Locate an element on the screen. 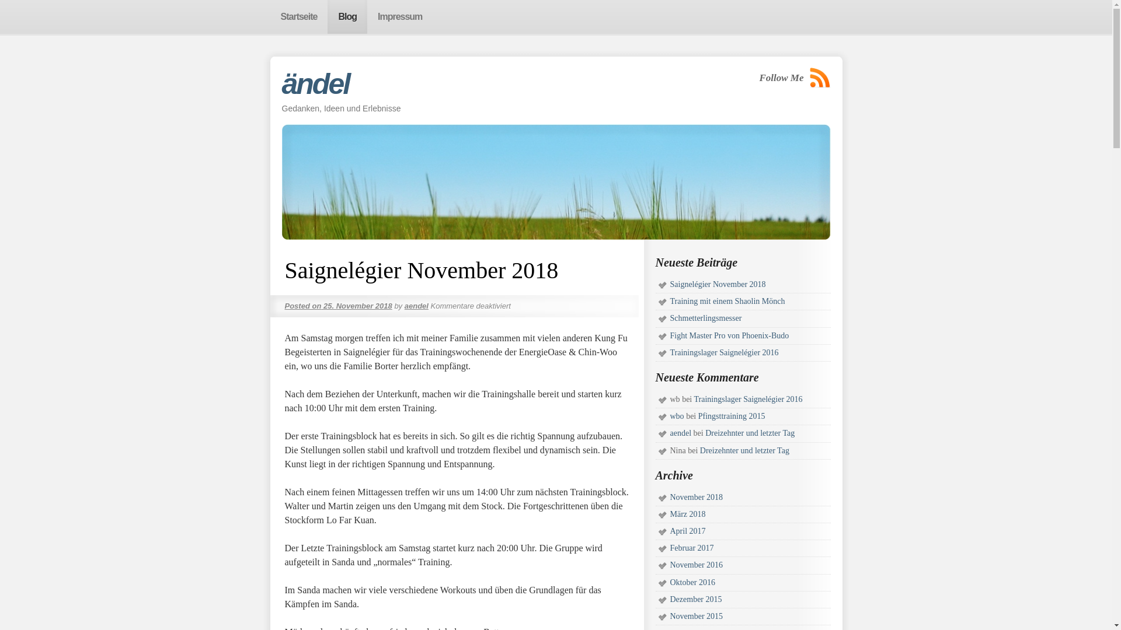  November 2015 is located at coordinates (697, 616).